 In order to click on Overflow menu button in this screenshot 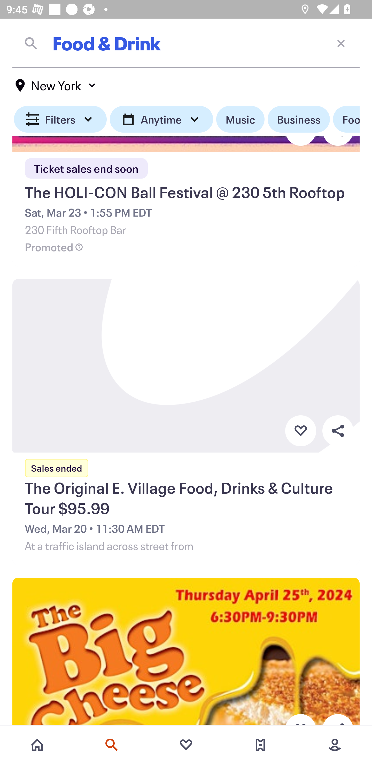, I will do `click(338, 431)`.